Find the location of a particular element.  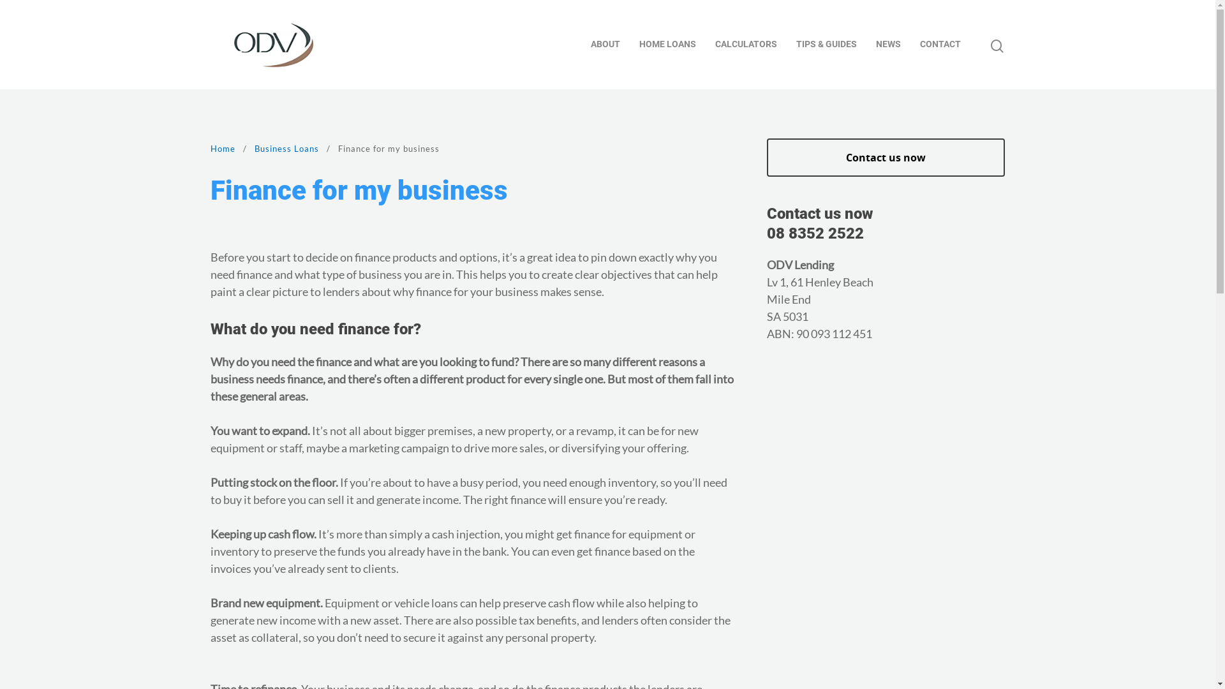

HOME LOANS is located at coordinates (667, 45).